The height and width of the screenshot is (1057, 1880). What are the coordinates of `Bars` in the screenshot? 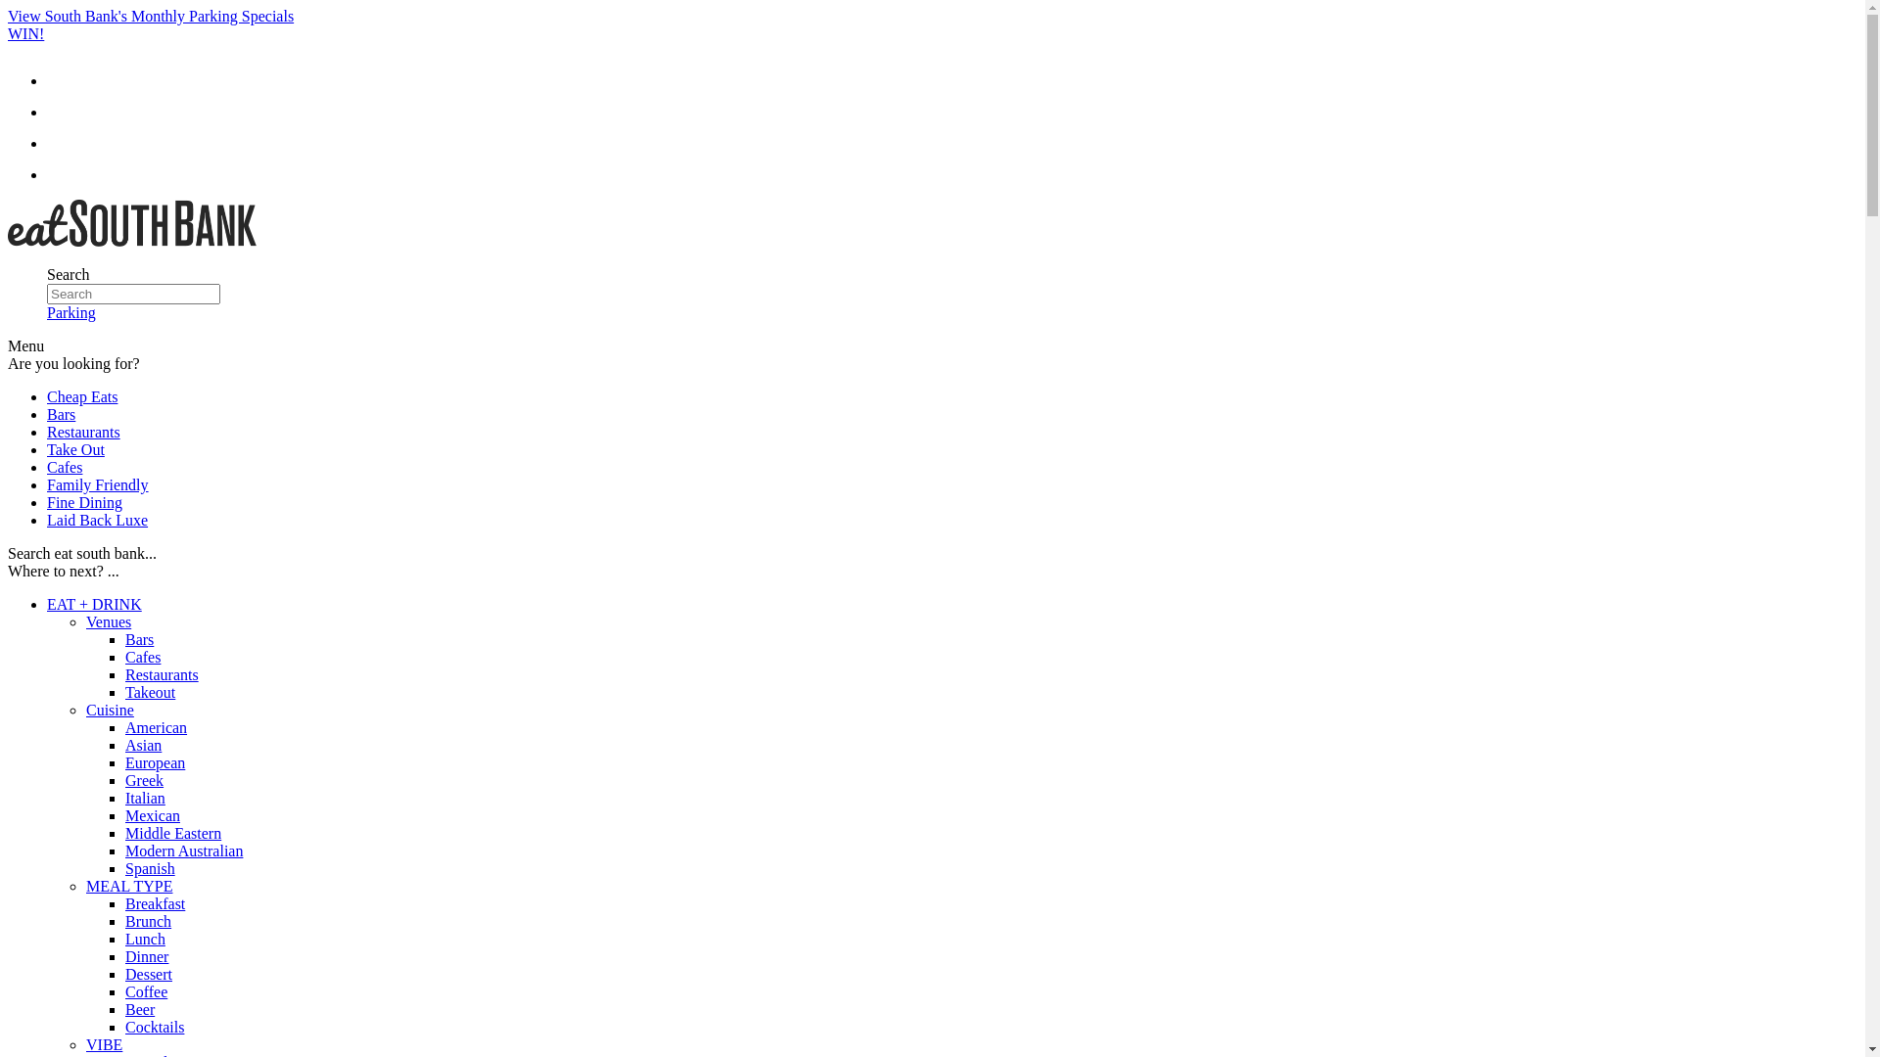 It's located at (61, 415).